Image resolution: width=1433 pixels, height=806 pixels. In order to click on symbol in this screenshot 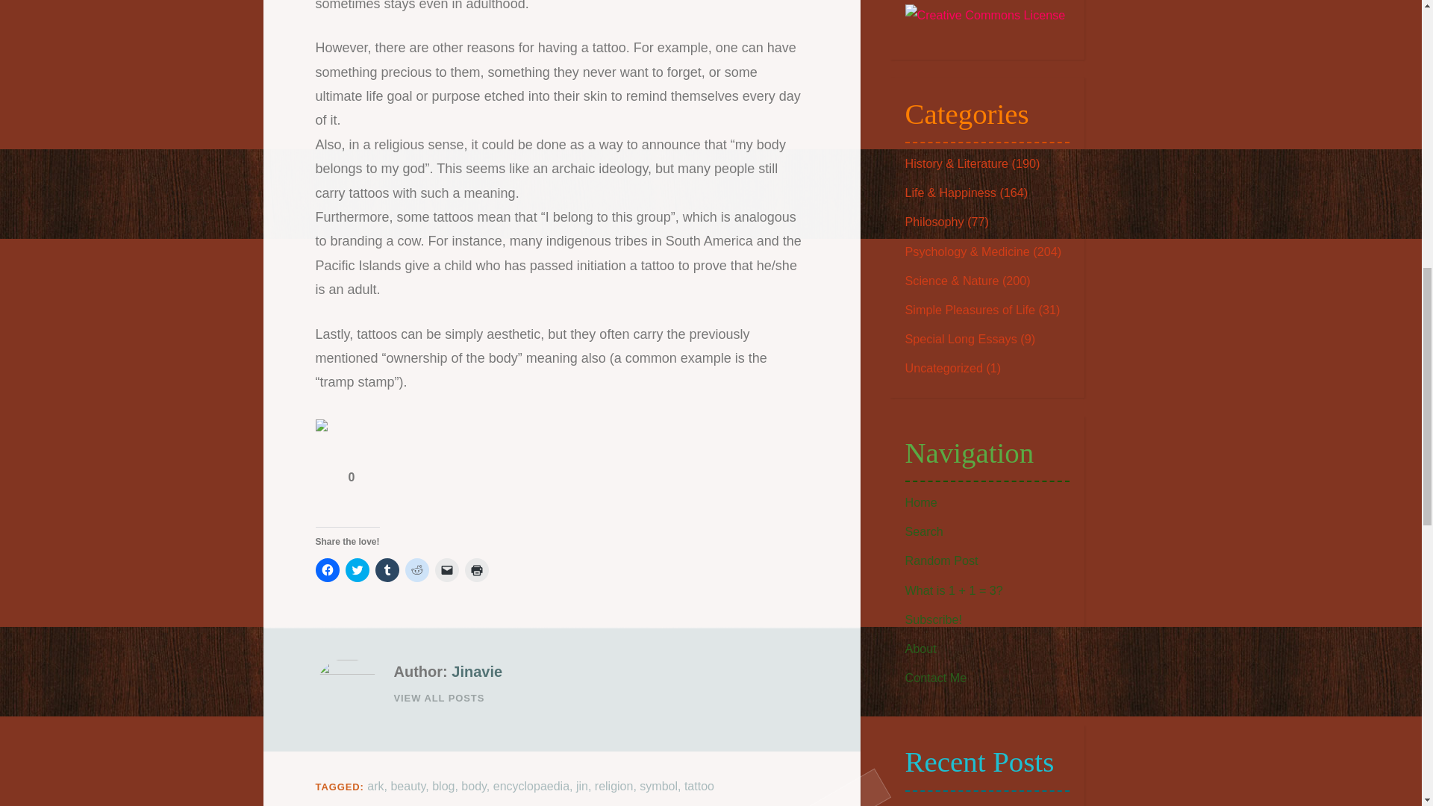, I will do `click(658, 786)`.